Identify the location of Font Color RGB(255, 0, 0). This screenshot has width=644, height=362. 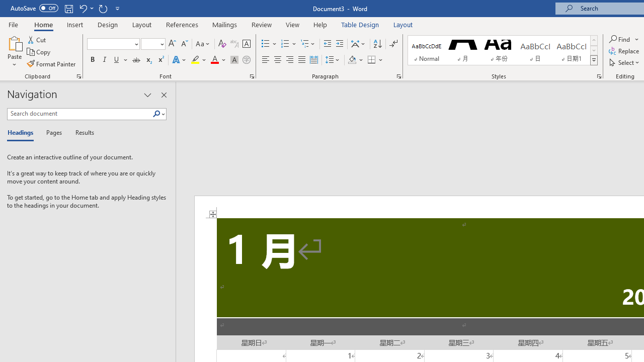
(214, 60).